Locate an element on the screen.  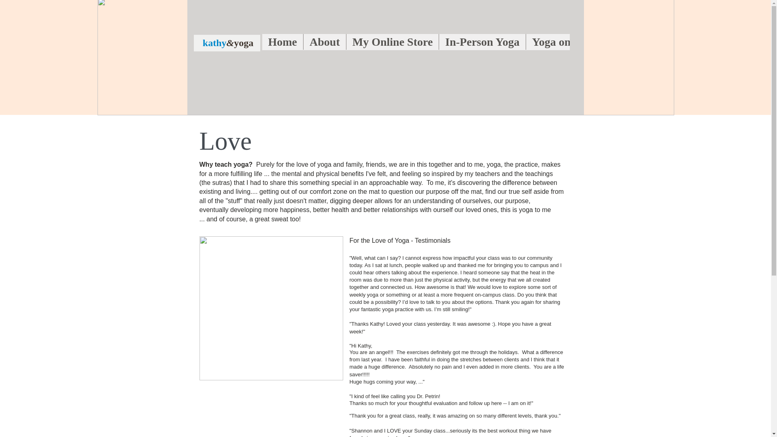
About is located at coordinates (324, 42).